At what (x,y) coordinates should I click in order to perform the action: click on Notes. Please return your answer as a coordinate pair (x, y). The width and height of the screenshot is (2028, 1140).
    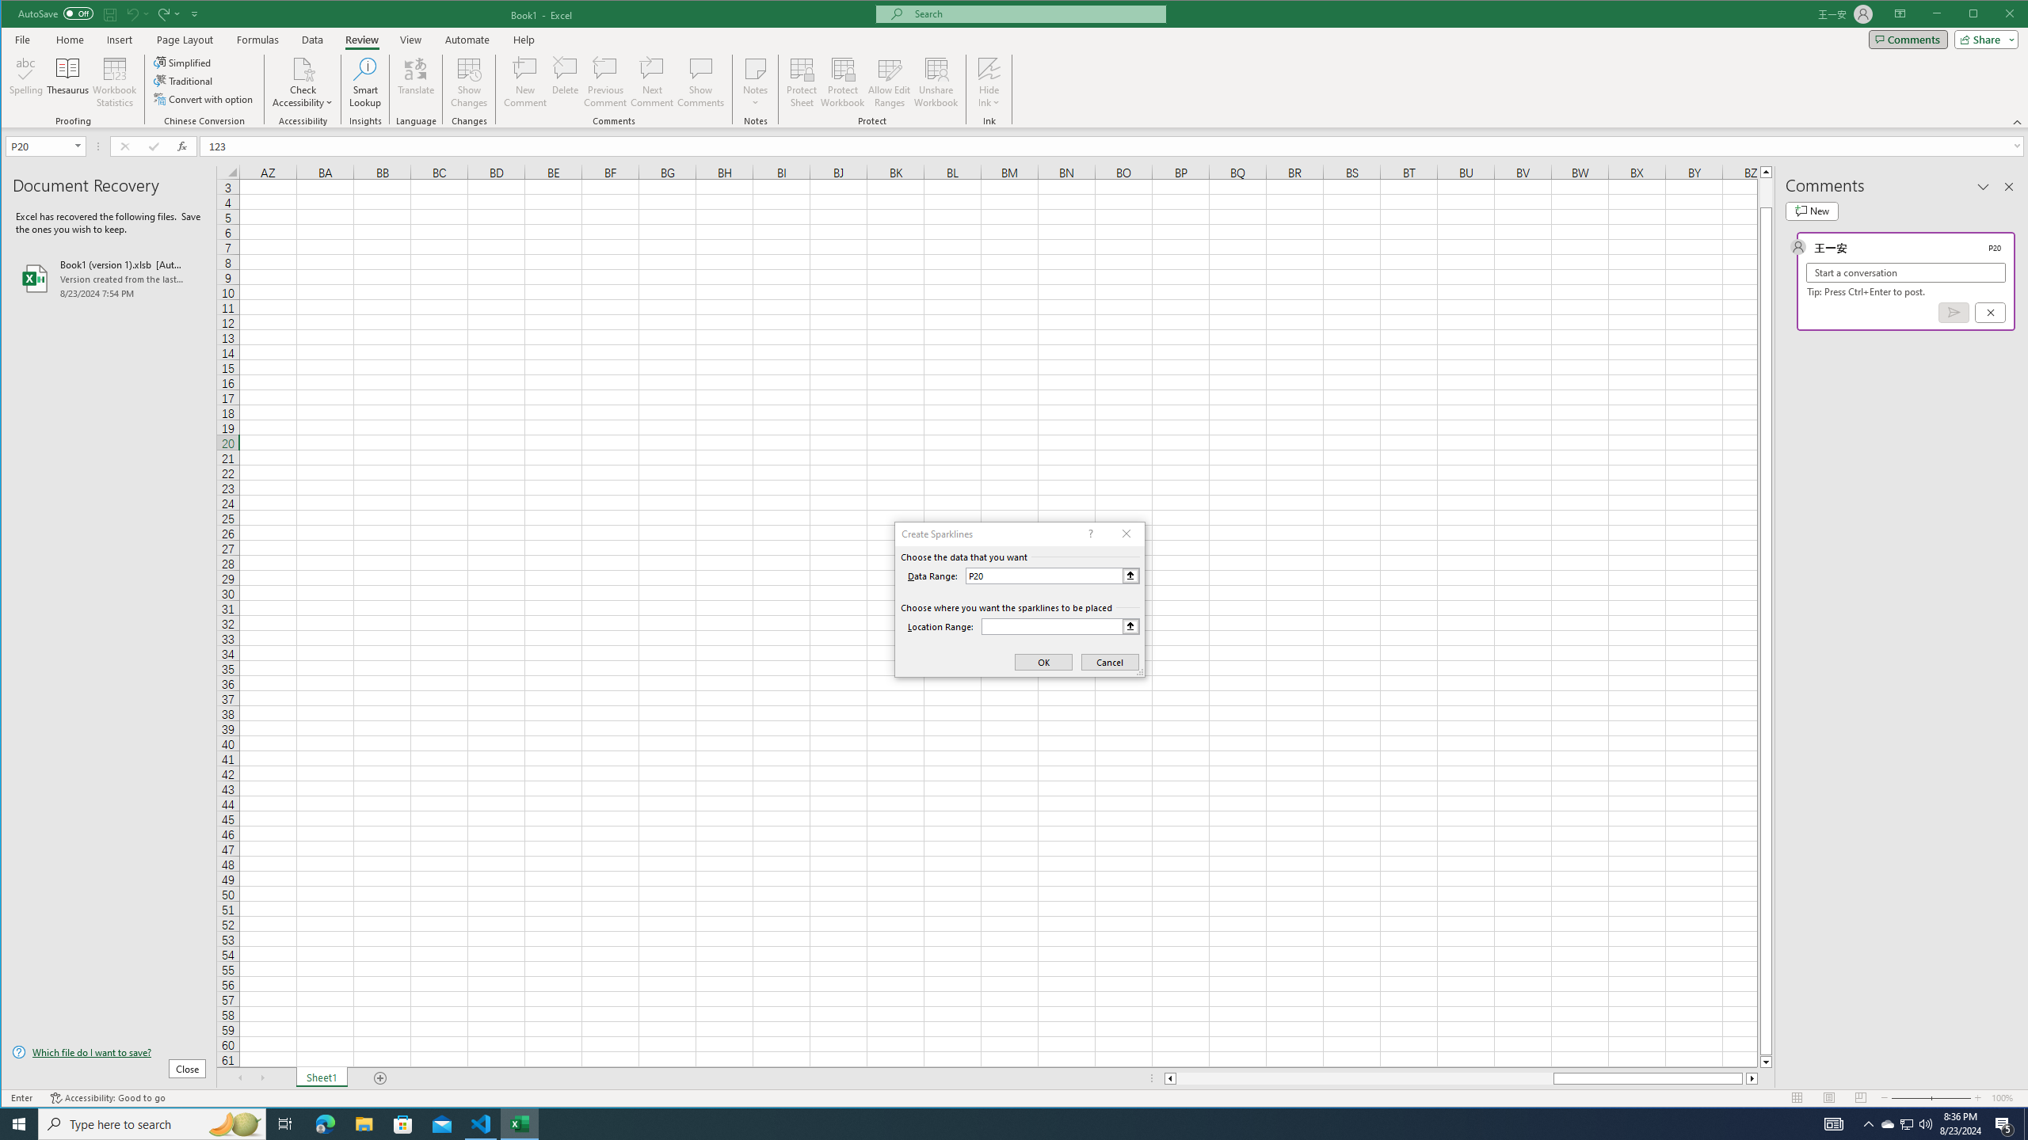
    Looking at the image, I should click on (755, 82).